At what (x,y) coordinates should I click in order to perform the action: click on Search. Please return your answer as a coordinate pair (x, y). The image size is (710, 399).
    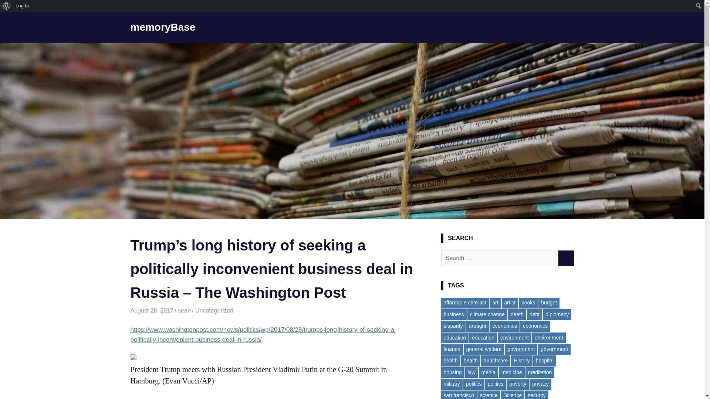
    Looking at the image, I should click on (7, 6).